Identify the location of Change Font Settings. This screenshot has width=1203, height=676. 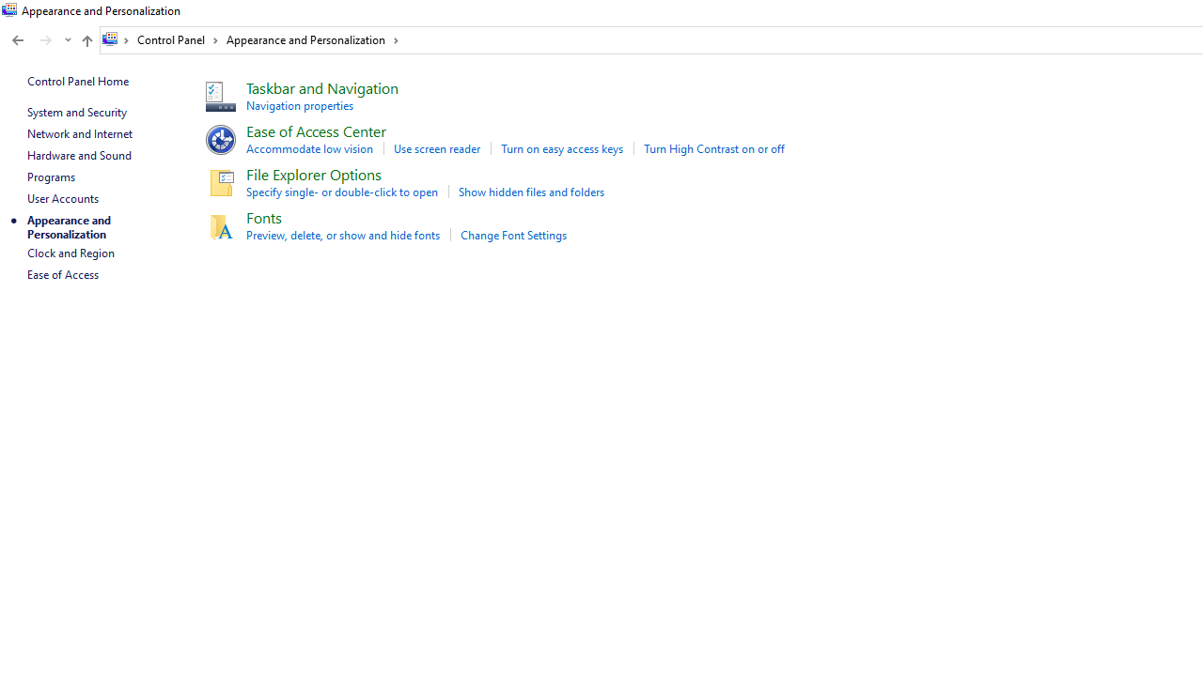
(513, 235).